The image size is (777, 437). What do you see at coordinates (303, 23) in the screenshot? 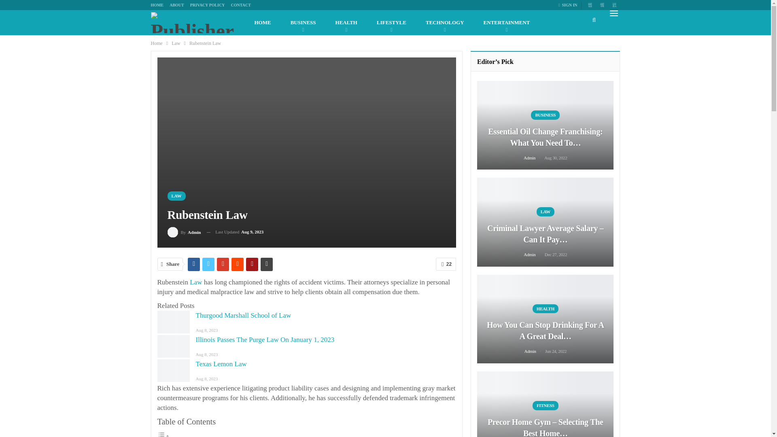
I see `BUSINESS` at bounding box center [303, 23].